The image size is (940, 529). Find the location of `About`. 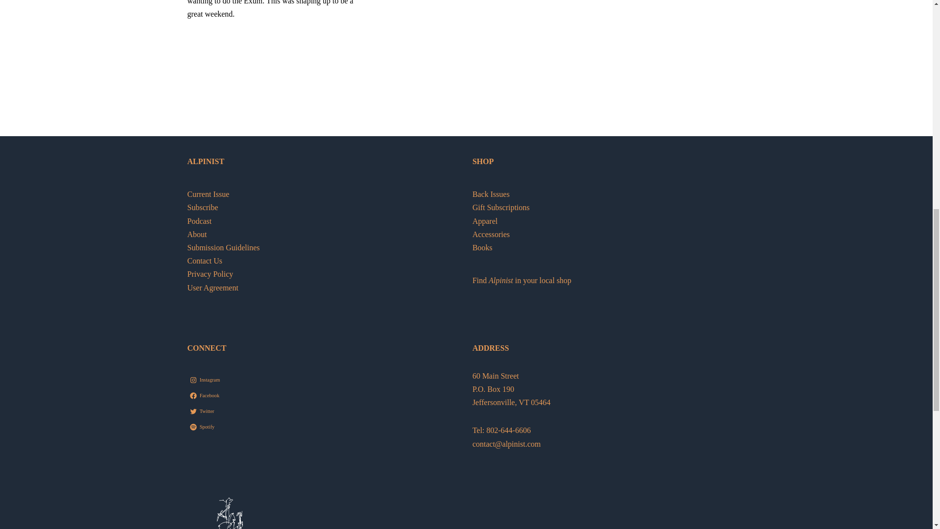

About is located at coordinates (197, 234).